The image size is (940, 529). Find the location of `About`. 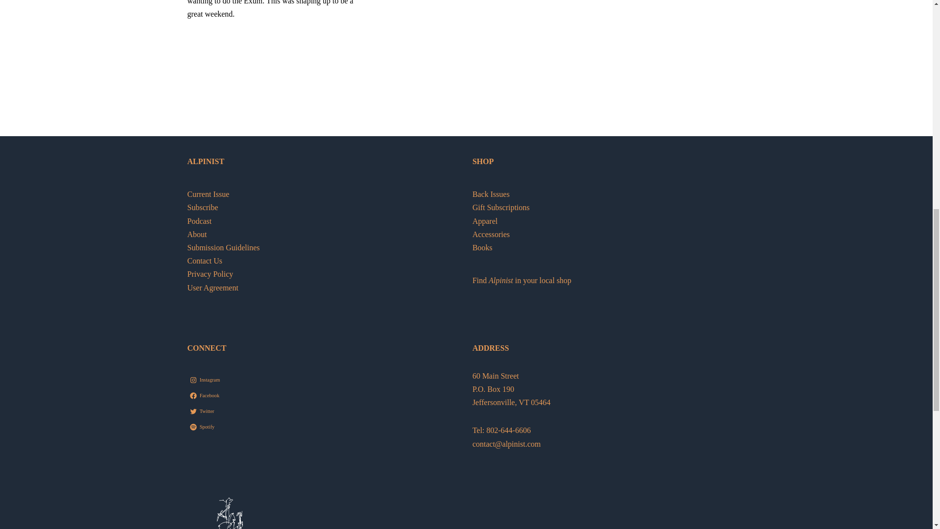

About is located at coordinates (197, 234).